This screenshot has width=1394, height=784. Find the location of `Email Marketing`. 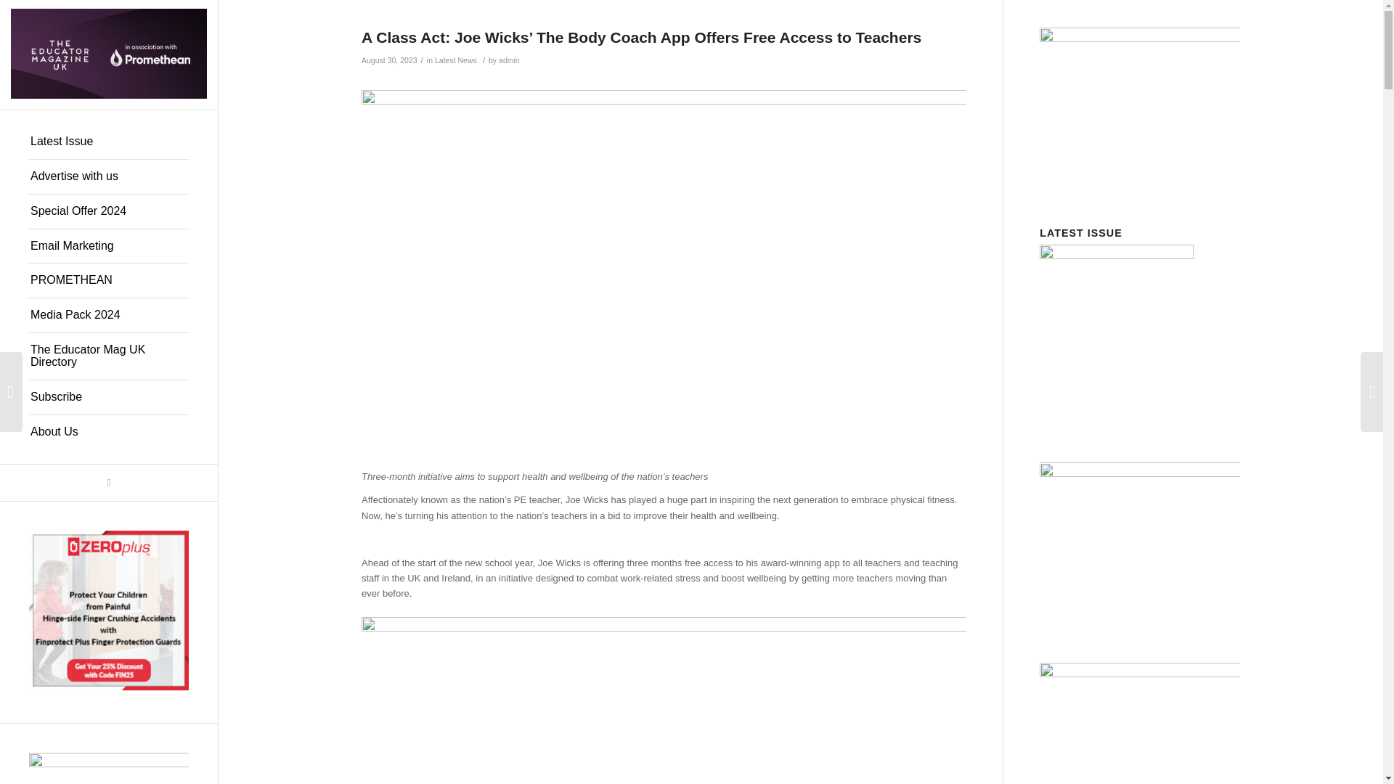

Email Marketing is located at coordinates (109, 247).